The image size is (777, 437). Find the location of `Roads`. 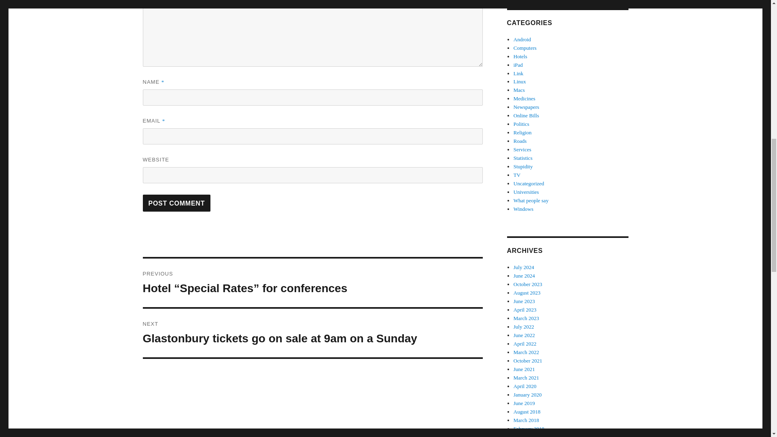

Roads is located at coordinates (520, 141).